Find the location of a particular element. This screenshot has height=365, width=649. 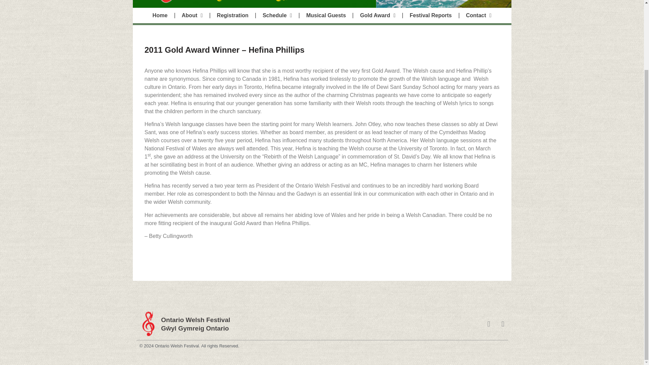

Contact is located at coordinates (479, 16).